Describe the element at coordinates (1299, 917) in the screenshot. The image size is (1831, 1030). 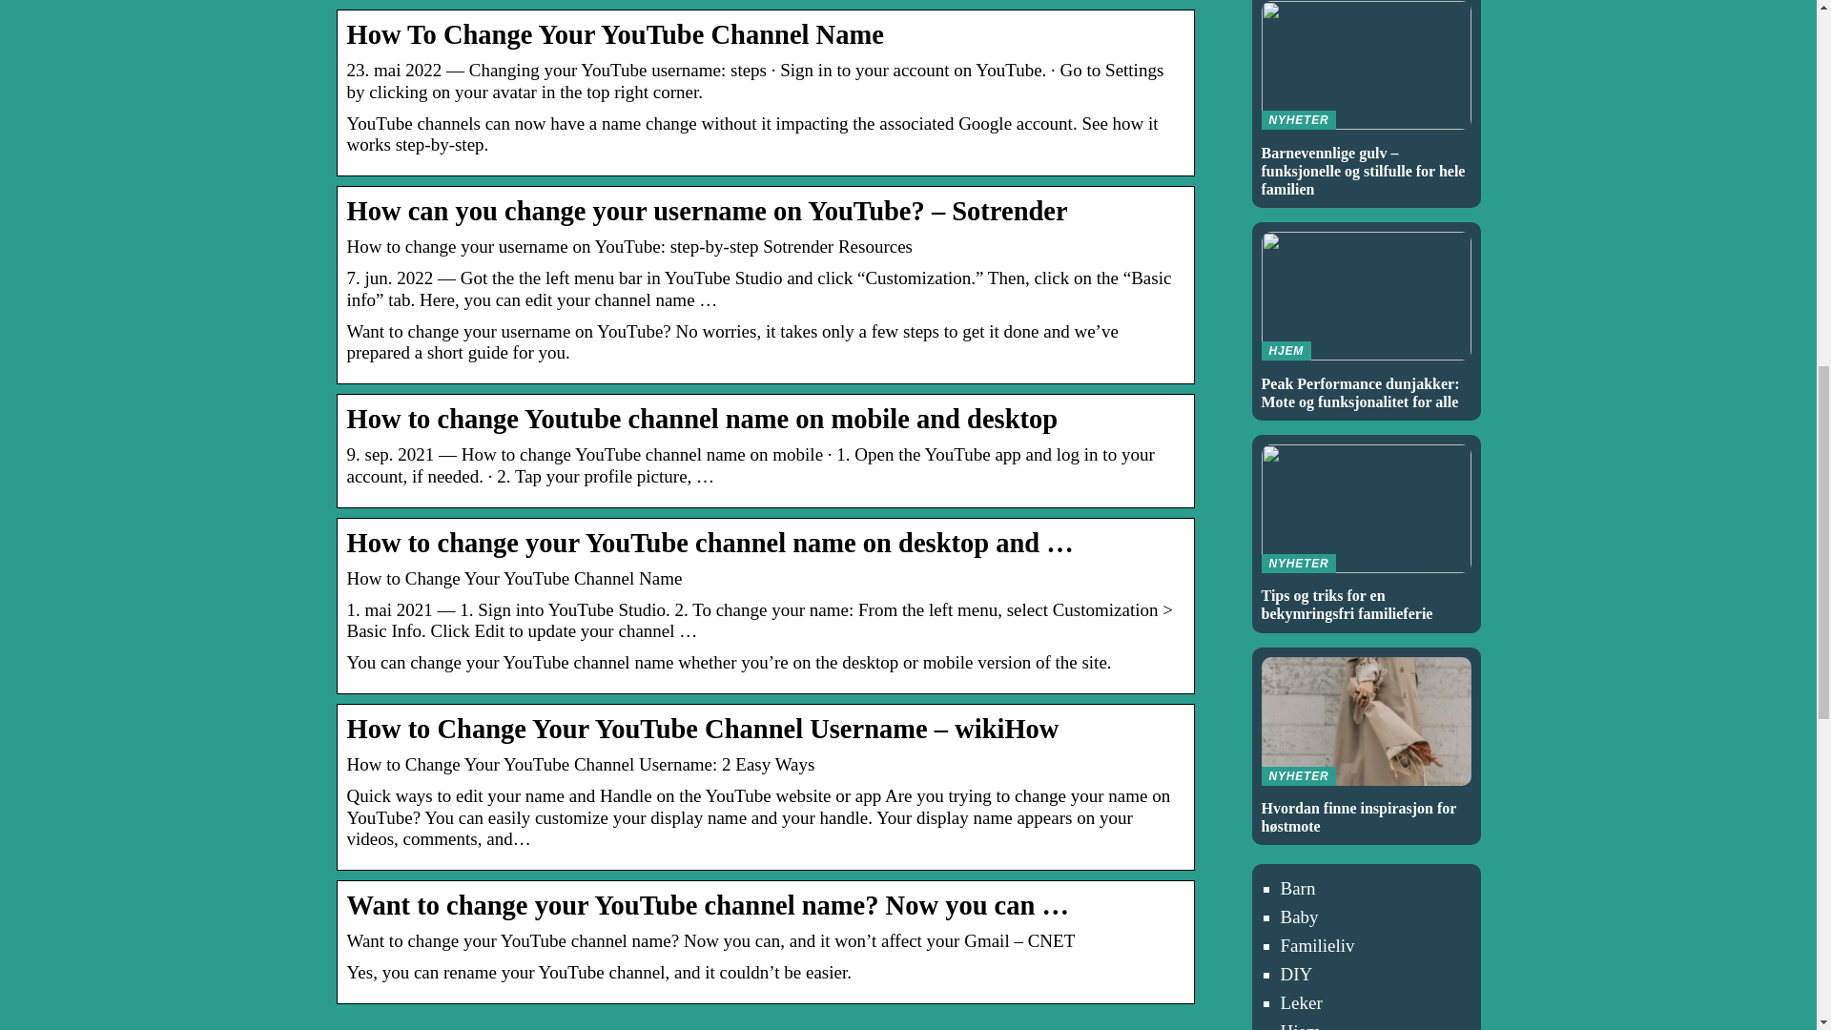
I see `Baby` at that location.